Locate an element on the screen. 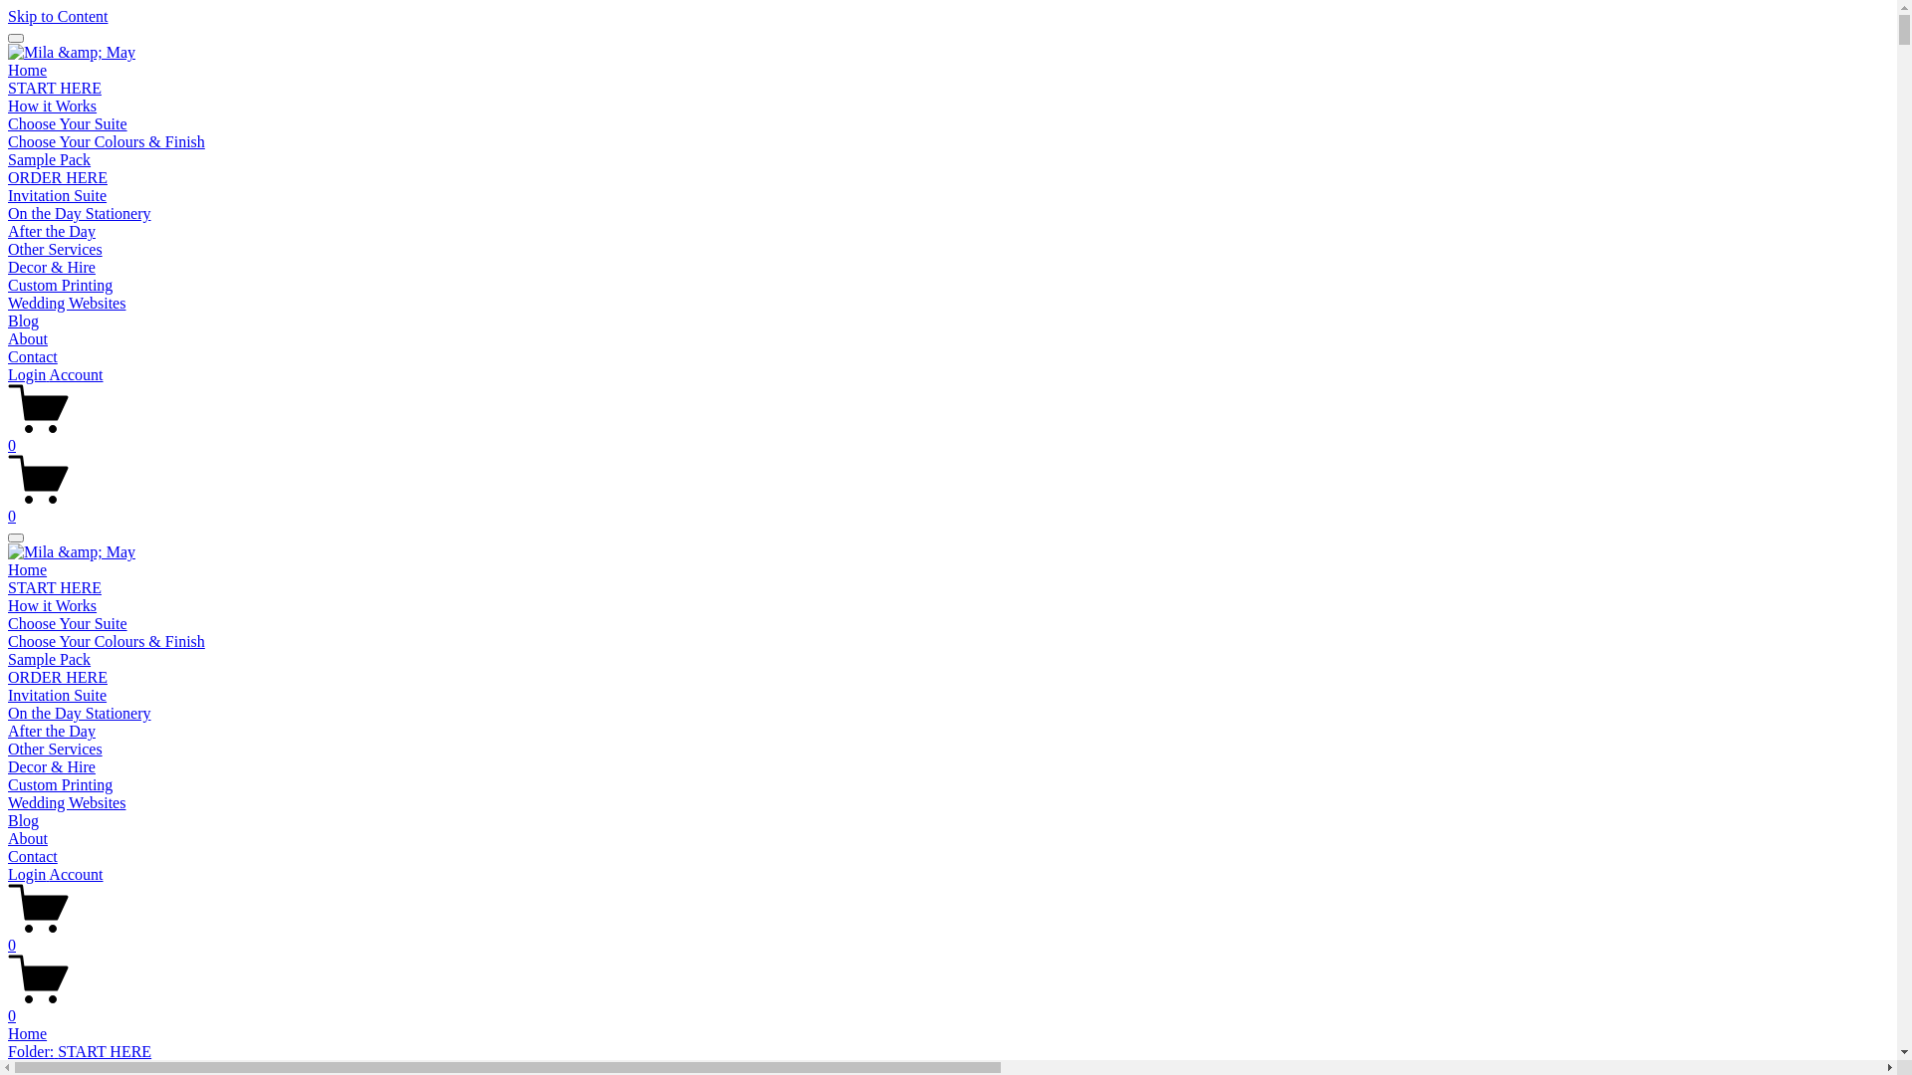 The height and width of the screenshot is (1075, 1912). Sample Pack is located at coordinates (50, 159).